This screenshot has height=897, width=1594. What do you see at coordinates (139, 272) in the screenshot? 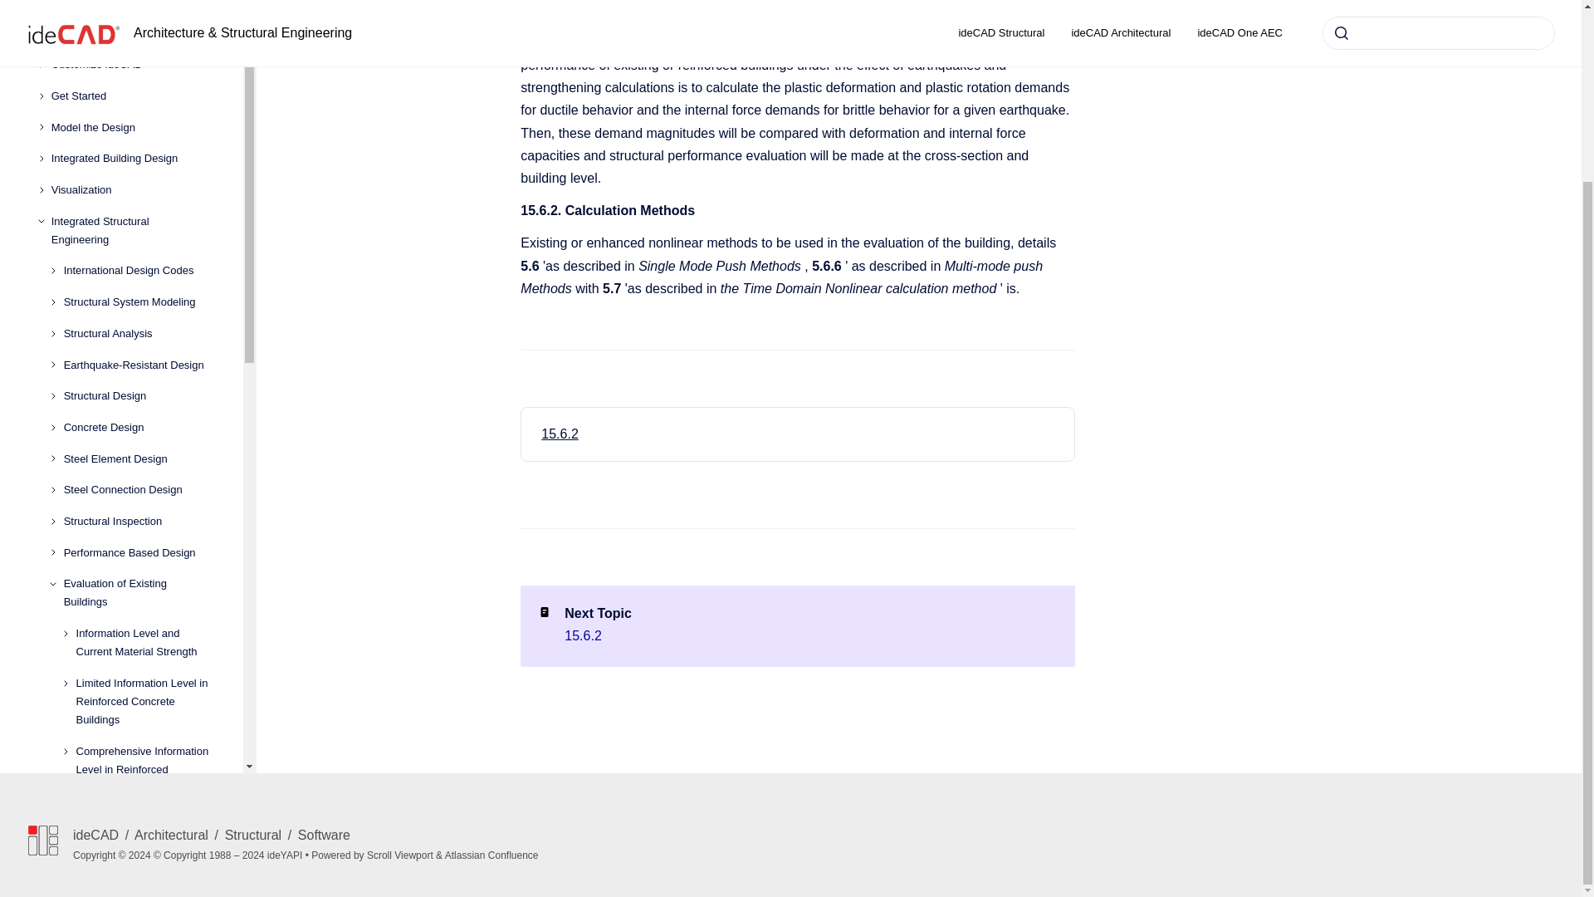
I see `Earthquake-Resistant Design` at bounding box center [139, 272].